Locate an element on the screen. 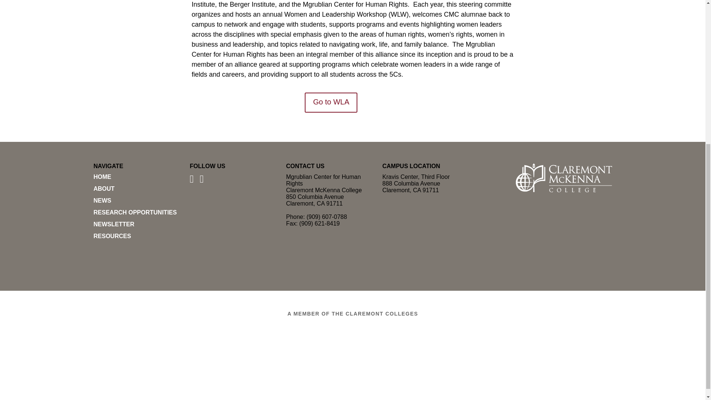 The image size is (711, 400). Go to WLA is located at coordinates (331, 102).